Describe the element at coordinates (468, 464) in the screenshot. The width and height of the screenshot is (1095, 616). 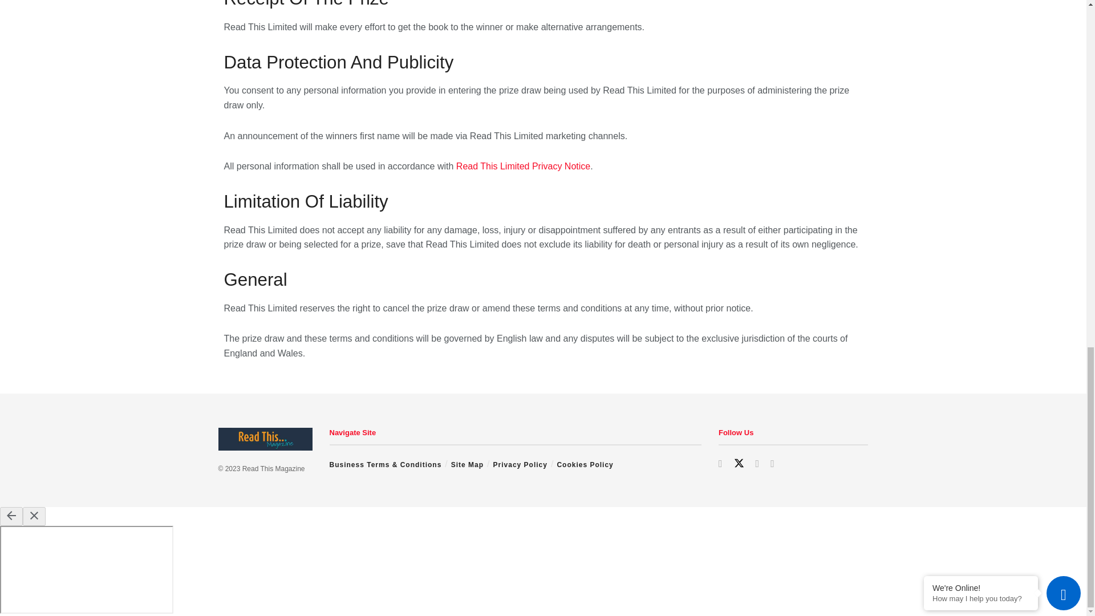
I see `Site Map` at that location.